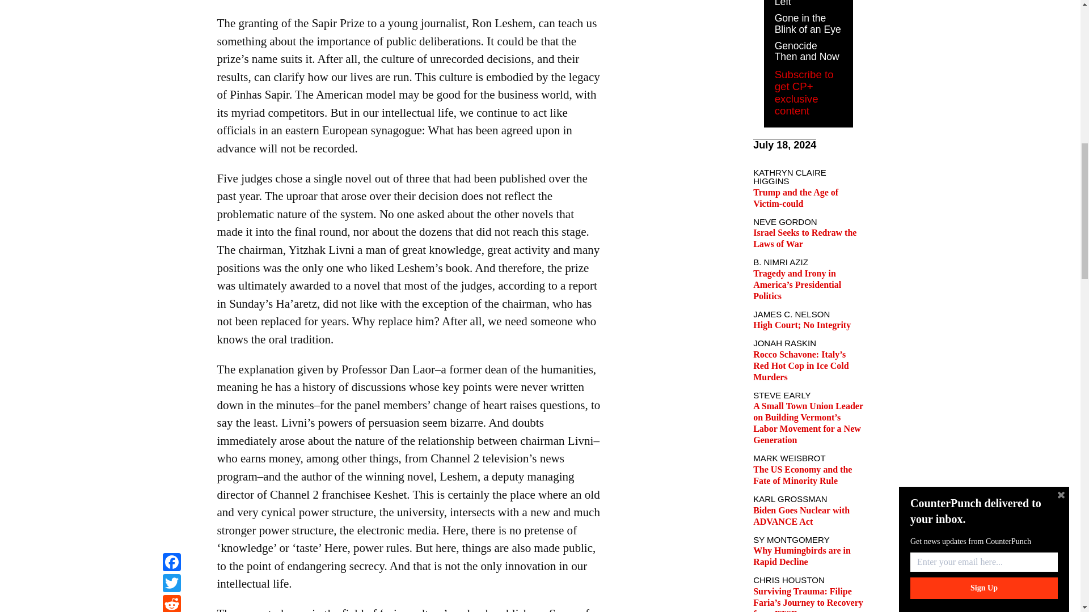  I want to click on Email, so click(171, 14).